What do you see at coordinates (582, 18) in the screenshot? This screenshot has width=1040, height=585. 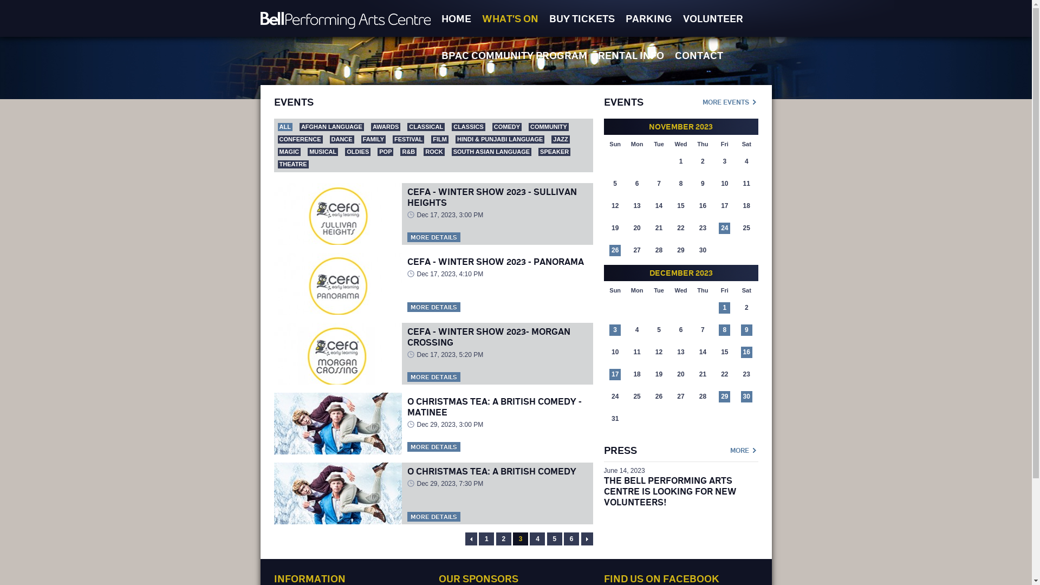 I see `BUY TICKETS` at bounding box center [582, 18].